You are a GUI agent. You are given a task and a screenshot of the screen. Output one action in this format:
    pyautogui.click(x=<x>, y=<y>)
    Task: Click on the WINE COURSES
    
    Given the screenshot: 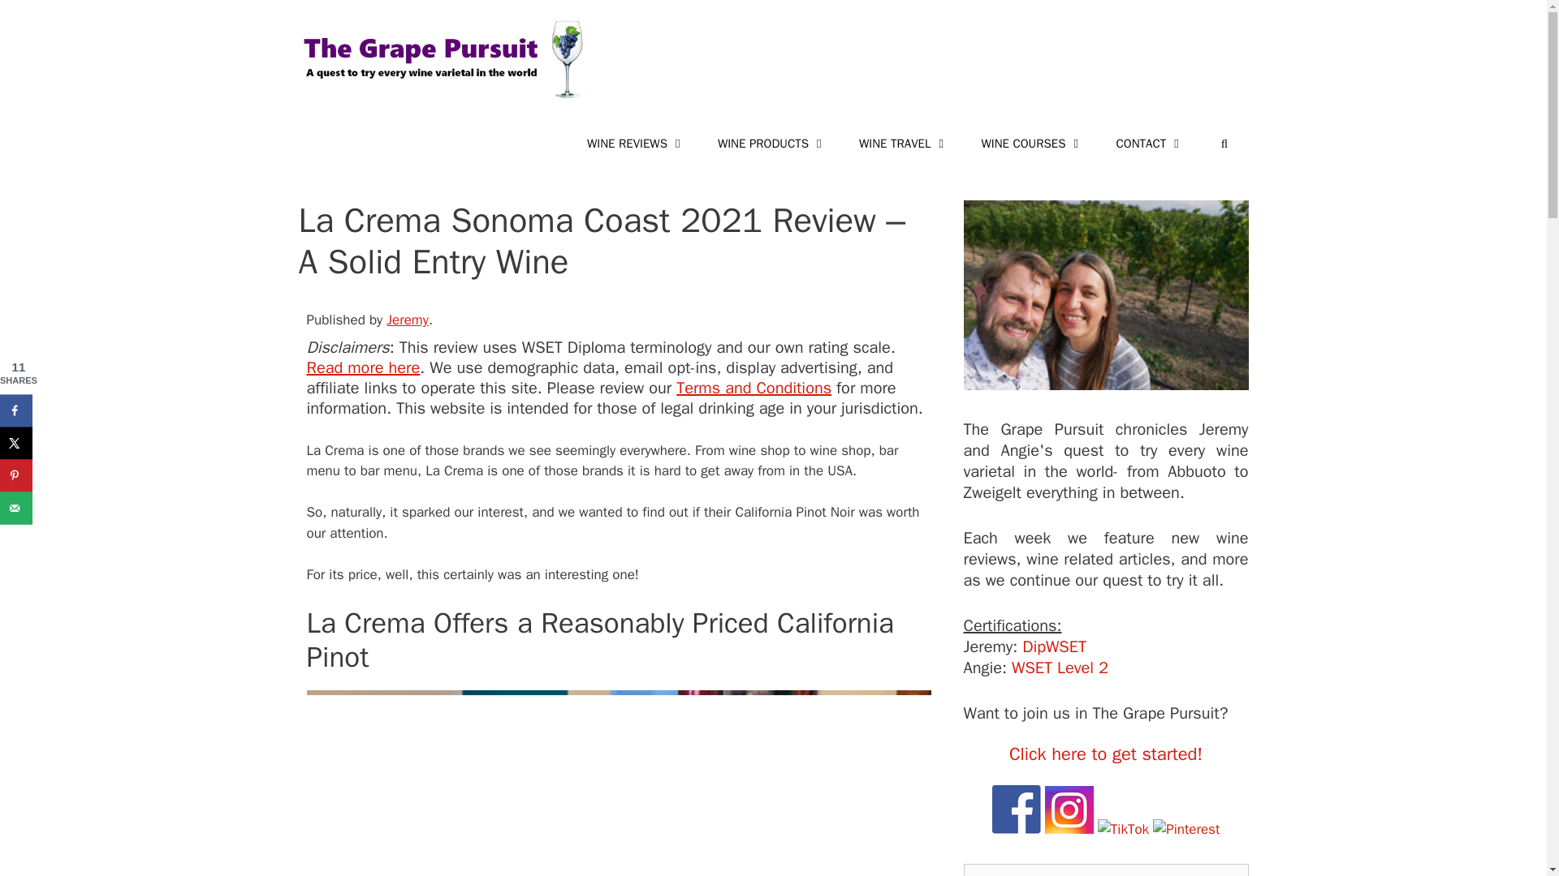 What is the action you would take?
    pyautogui.click(x=1031, y=143)
    